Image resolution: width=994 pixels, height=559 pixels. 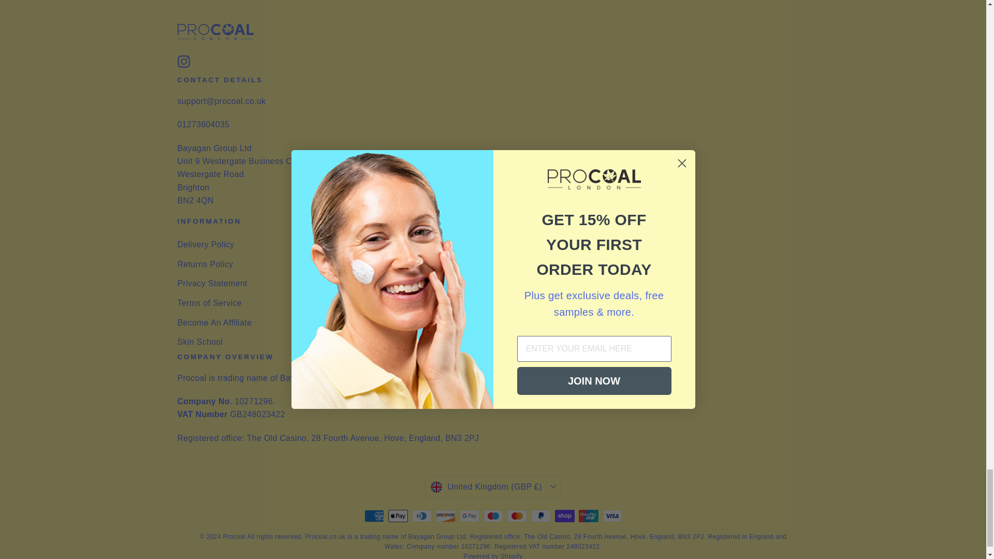 What do you see at coordinates (612, 516) in the screenshot?
I see `Visa` at bounding box center [612, 516].